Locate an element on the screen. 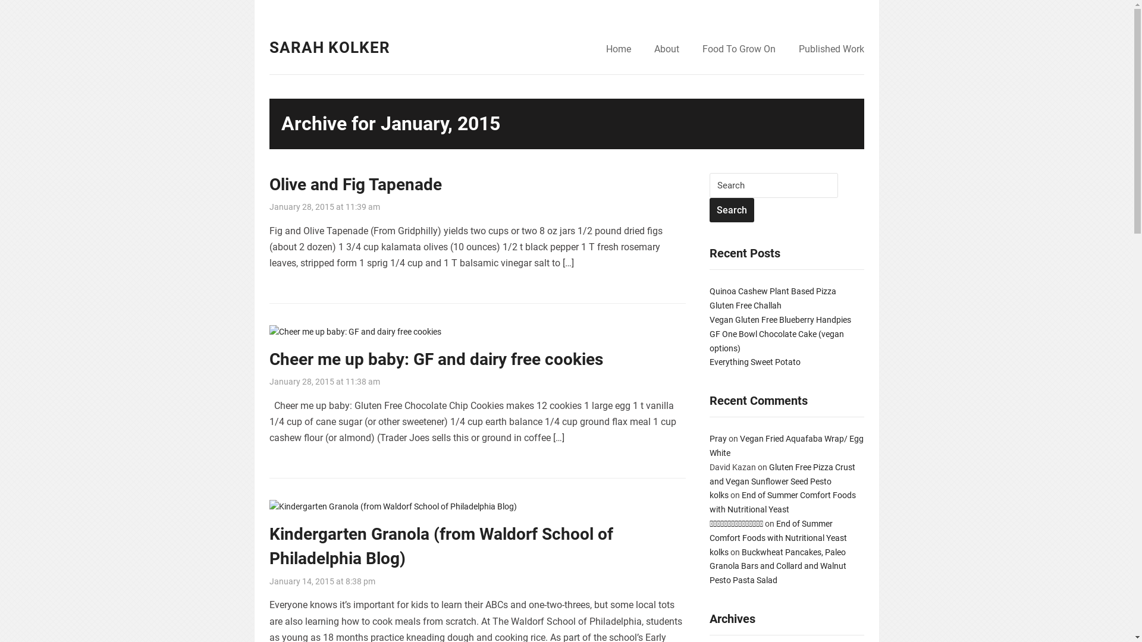 The width and height of the screenshot is (1142, 642). Cheer me up baby: GF and dairy free cookies is located at coordinates (354, 331).